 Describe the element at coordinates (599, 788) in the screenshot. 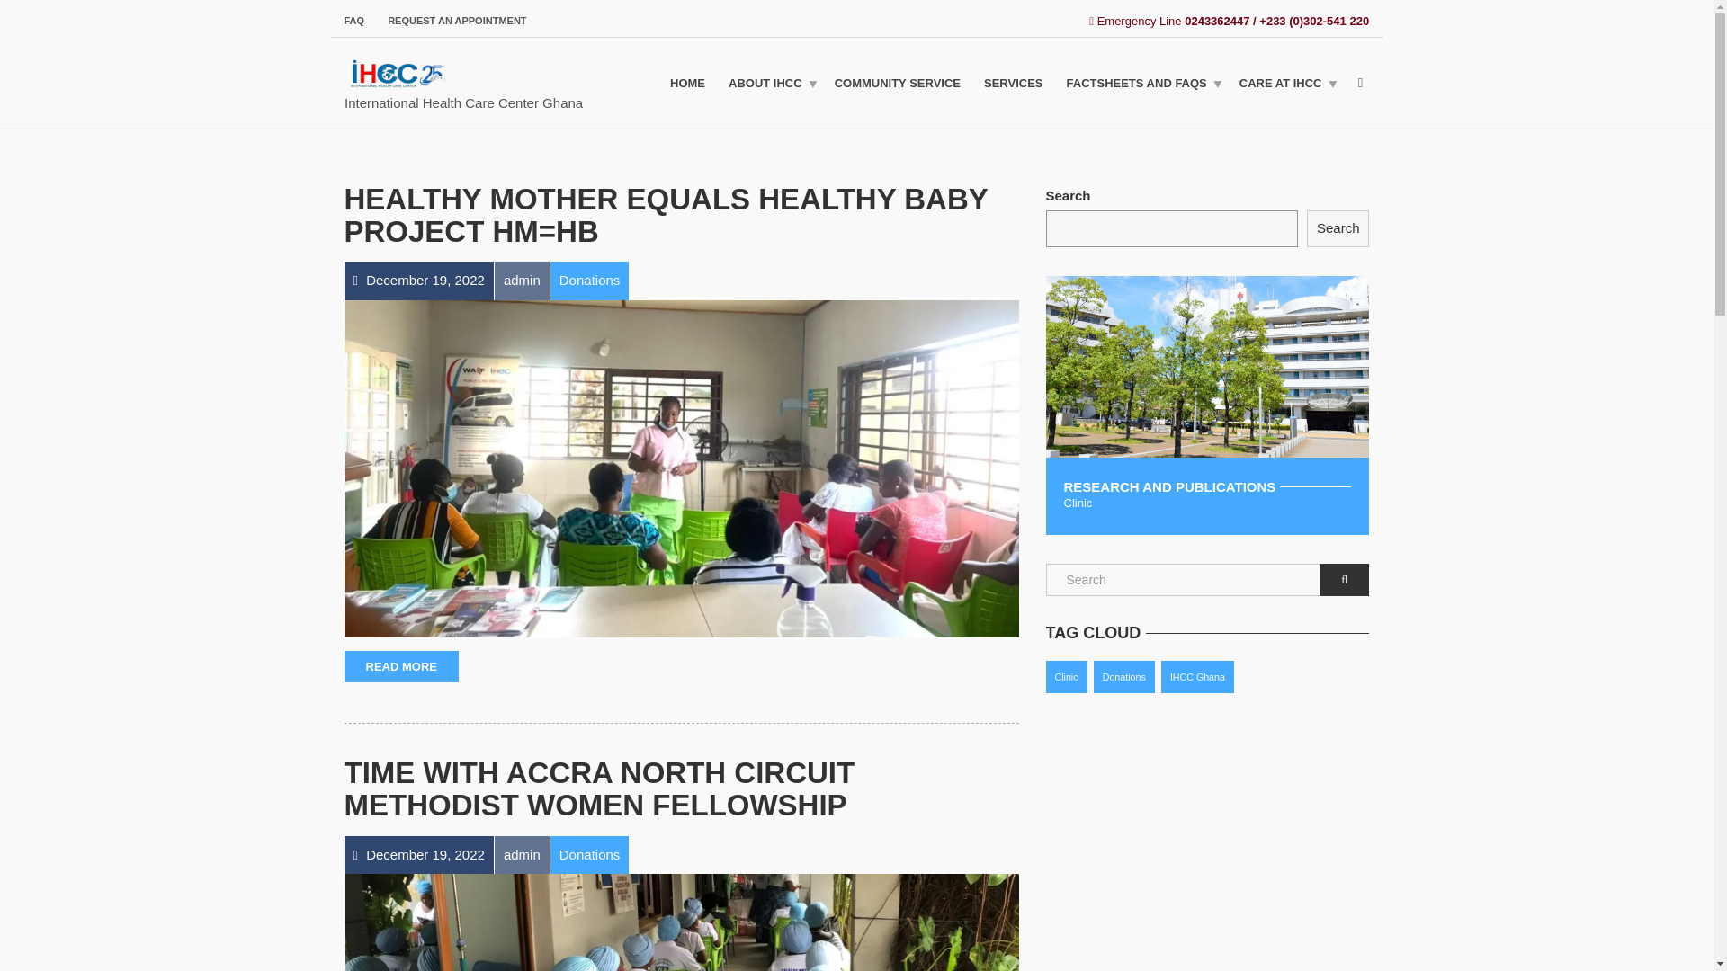

I see `TIME WITH ACCRA NORTH CIRCUIT METHODIST WOMEN FELLOWSHIP` at that location.